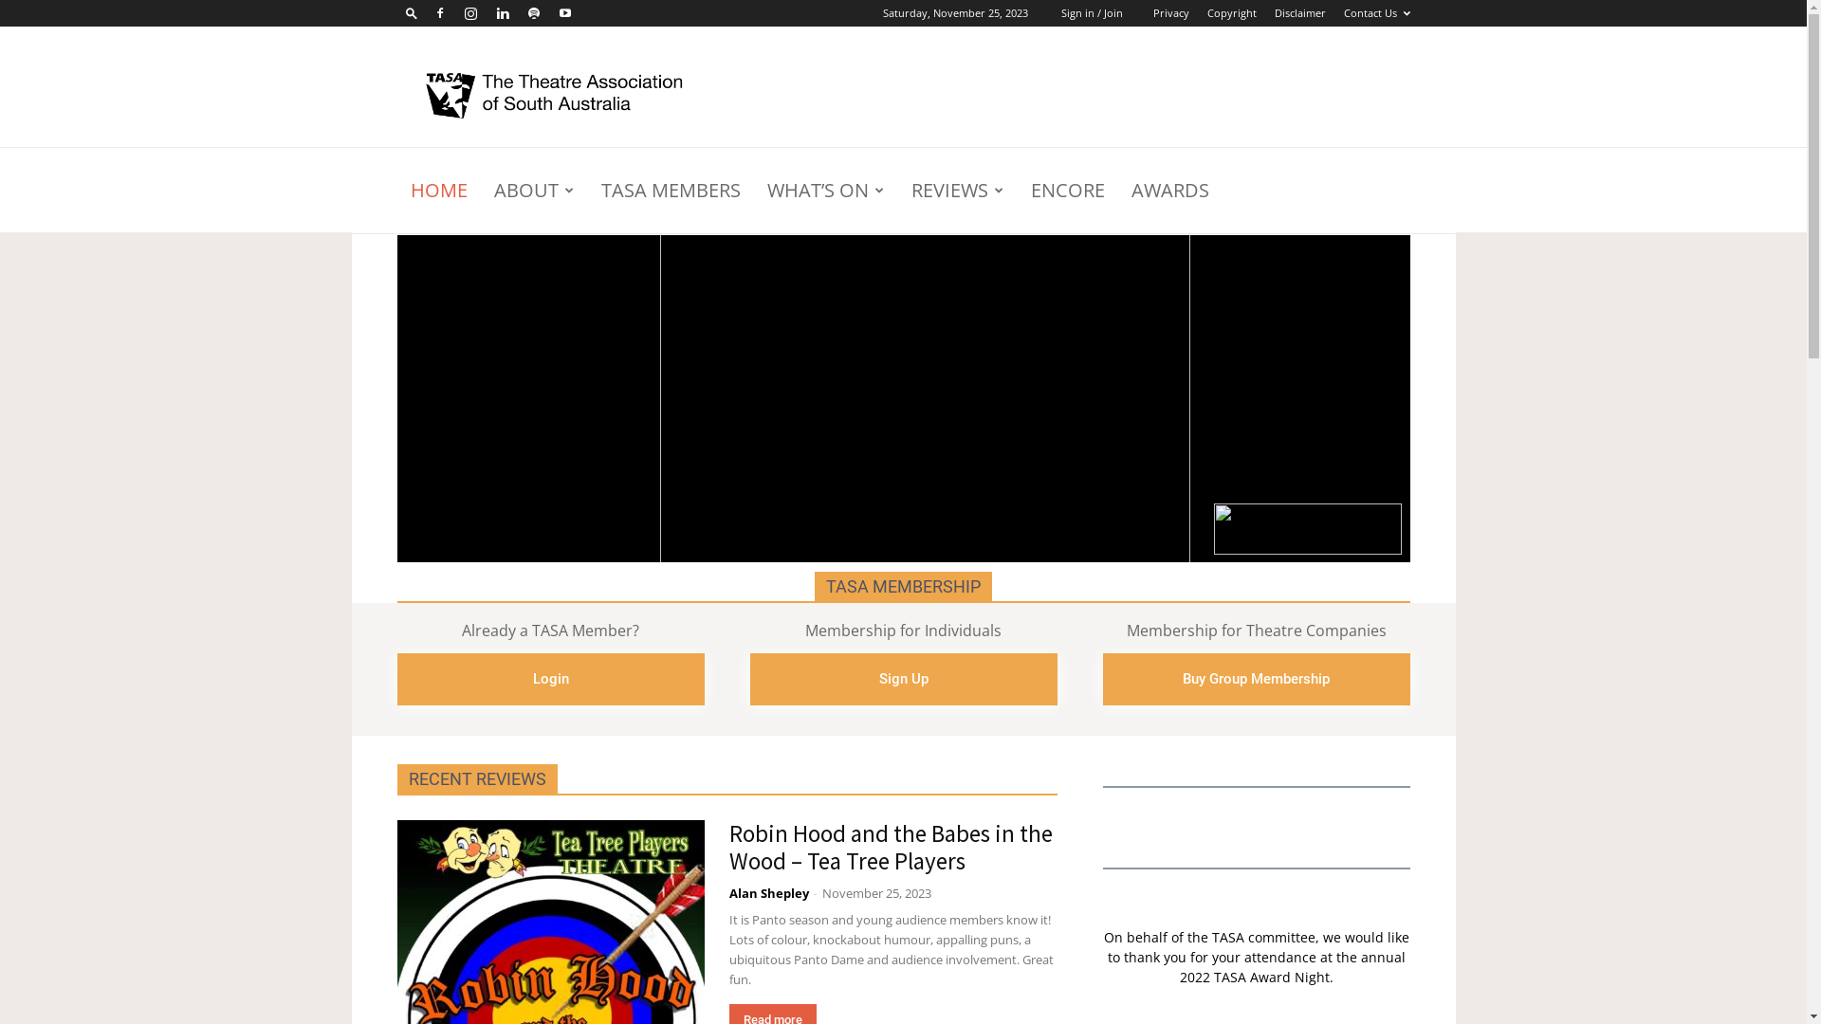 This screenshot has height=1024, width=1821. I want to click on ENCORE, so click(1067, 190).